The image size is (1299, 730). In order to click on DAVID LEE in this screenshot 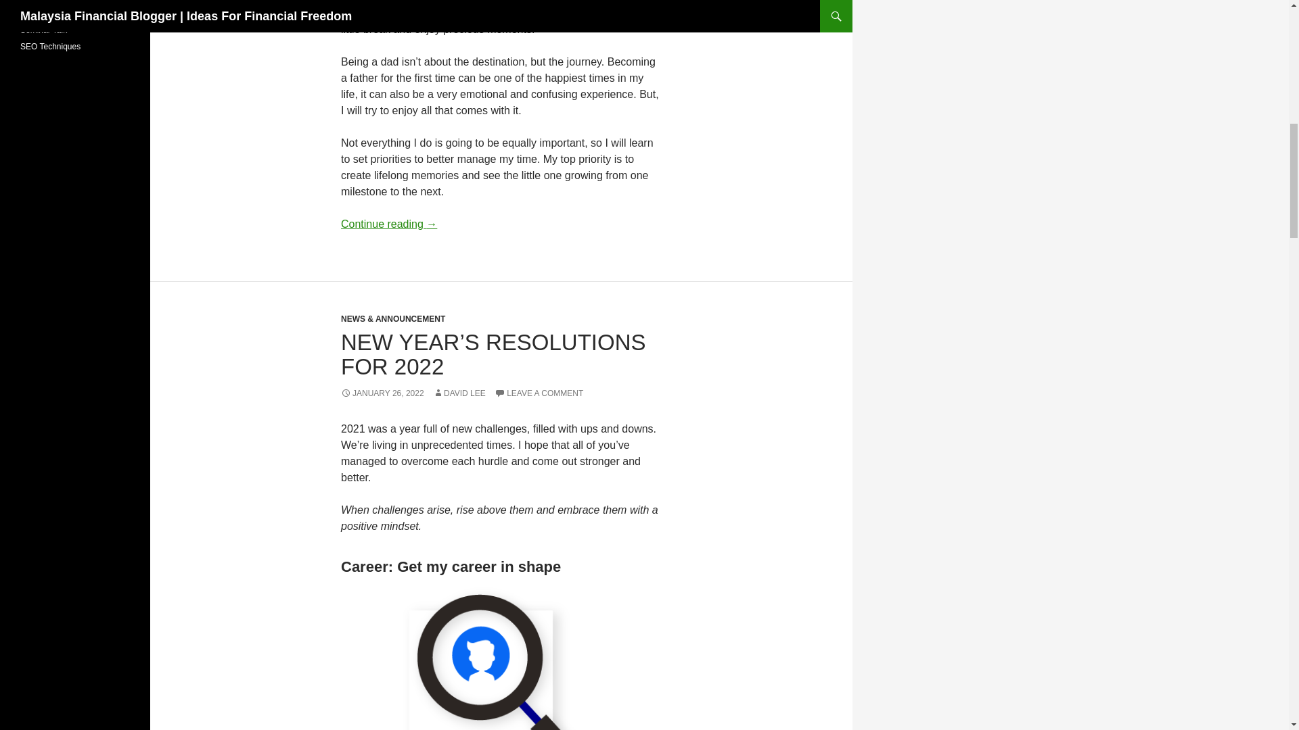, I will do `click(459, 393)`.